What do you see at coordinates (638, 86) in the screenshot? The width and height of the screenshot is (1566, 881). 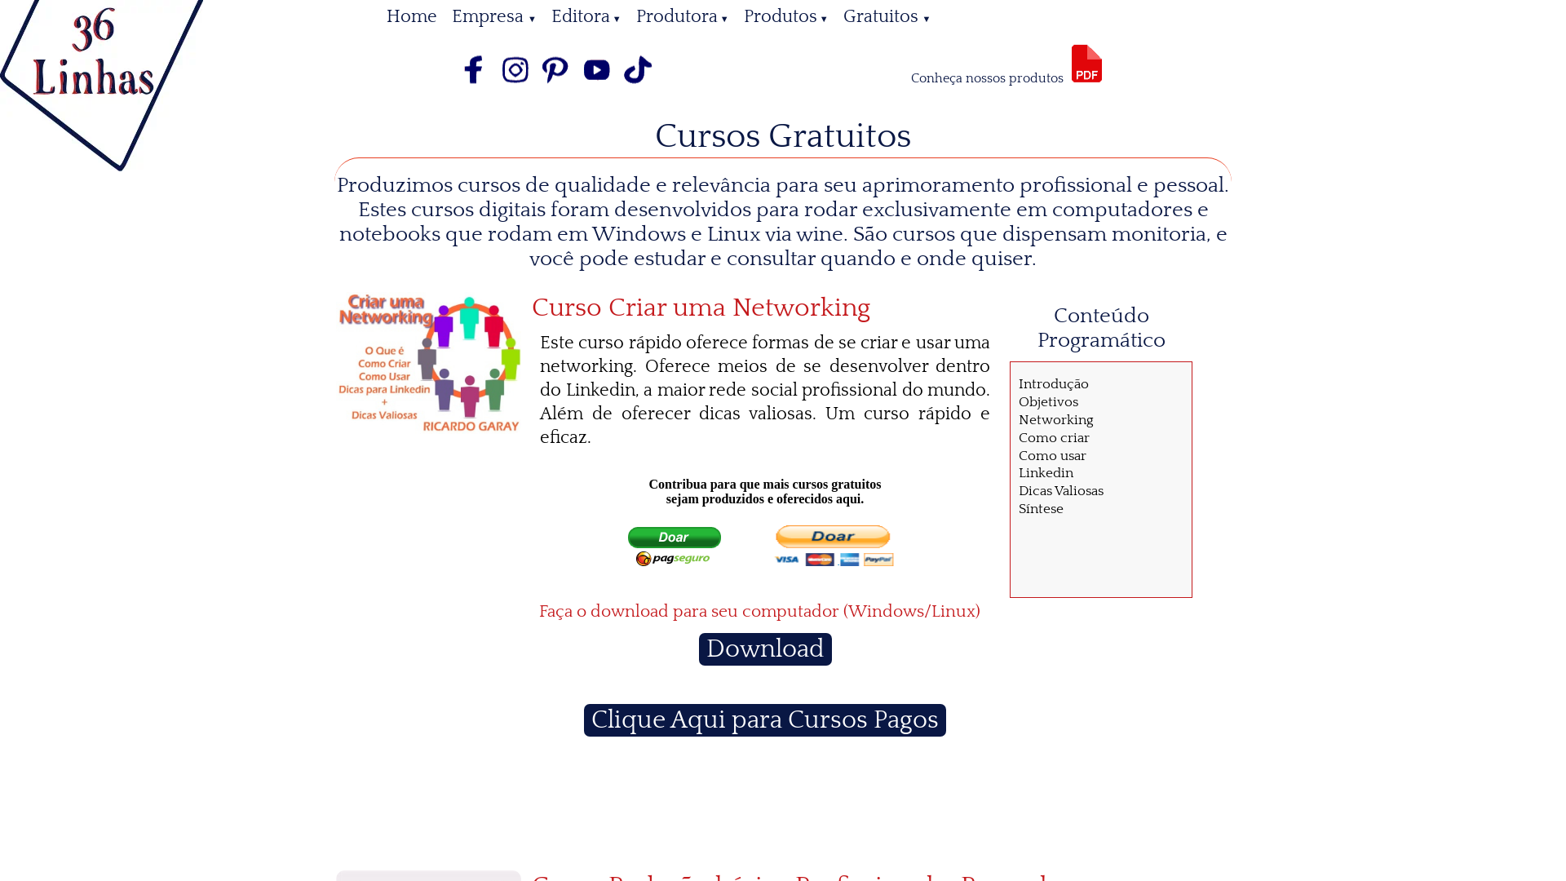 I see `Siga-nos Tiktok` at bounding box center [638, 86].